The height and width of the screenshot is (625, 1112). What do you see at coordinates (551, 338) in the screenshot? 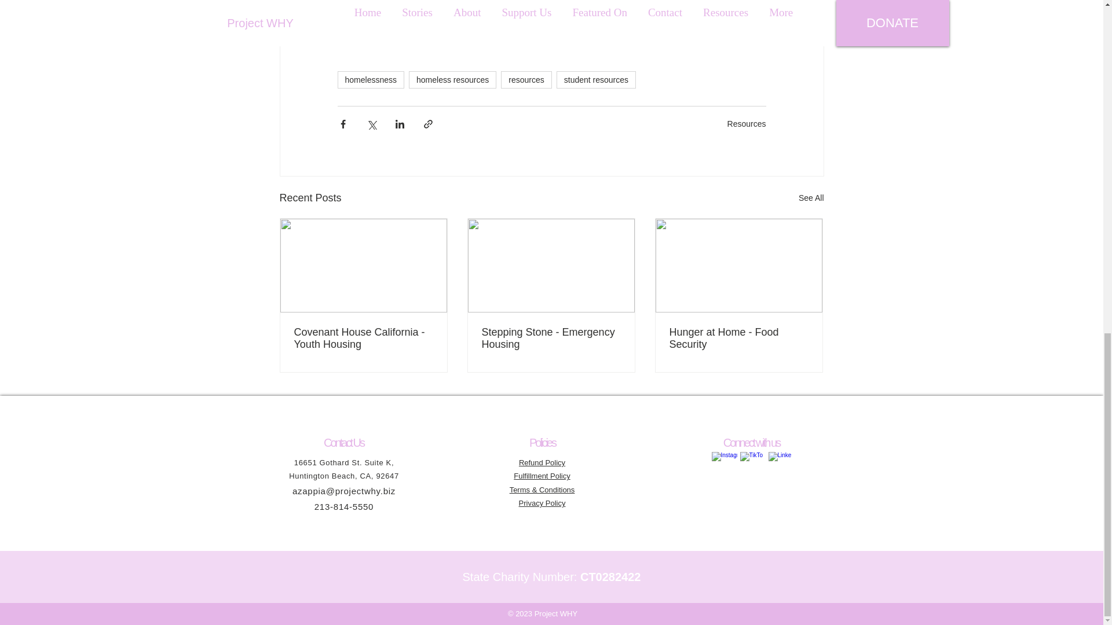
I see `Stepping Stone - Emergency Housing` at bounding box center [551, 338].